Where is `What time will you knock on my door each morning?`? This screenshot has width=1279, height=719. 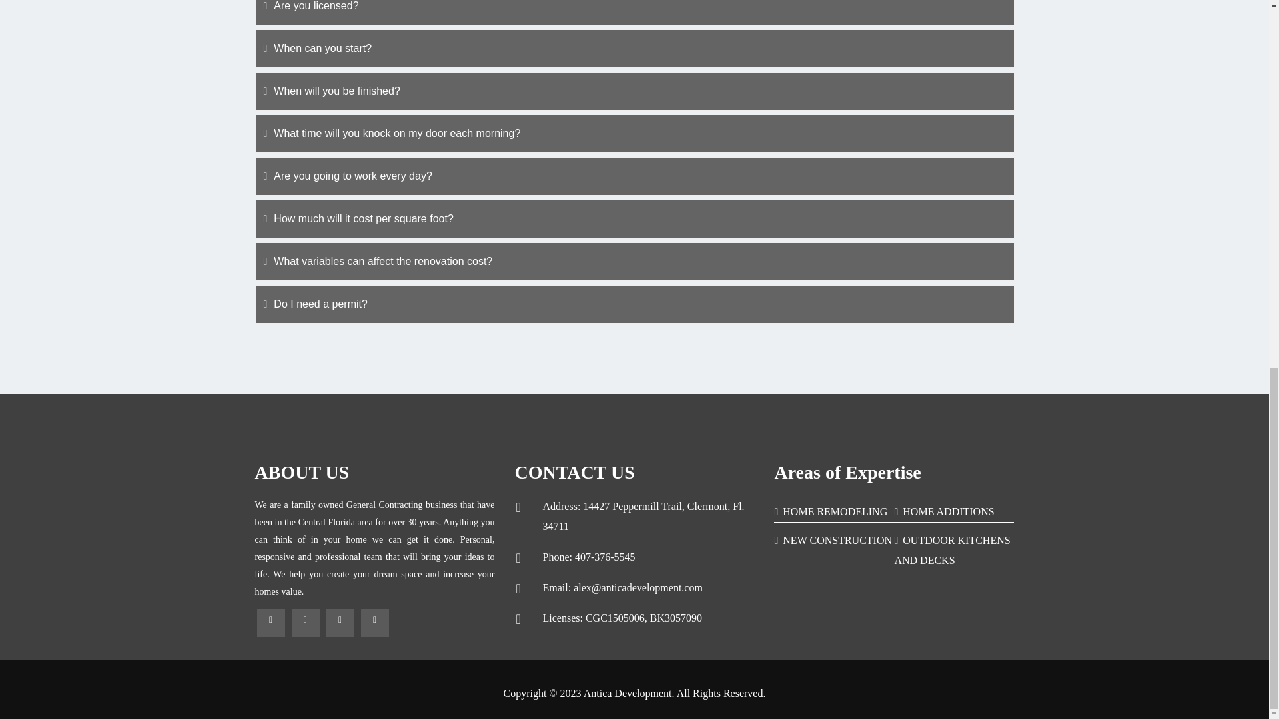 What time will you knock on my door each morning? is located at coordinates (634, 133).